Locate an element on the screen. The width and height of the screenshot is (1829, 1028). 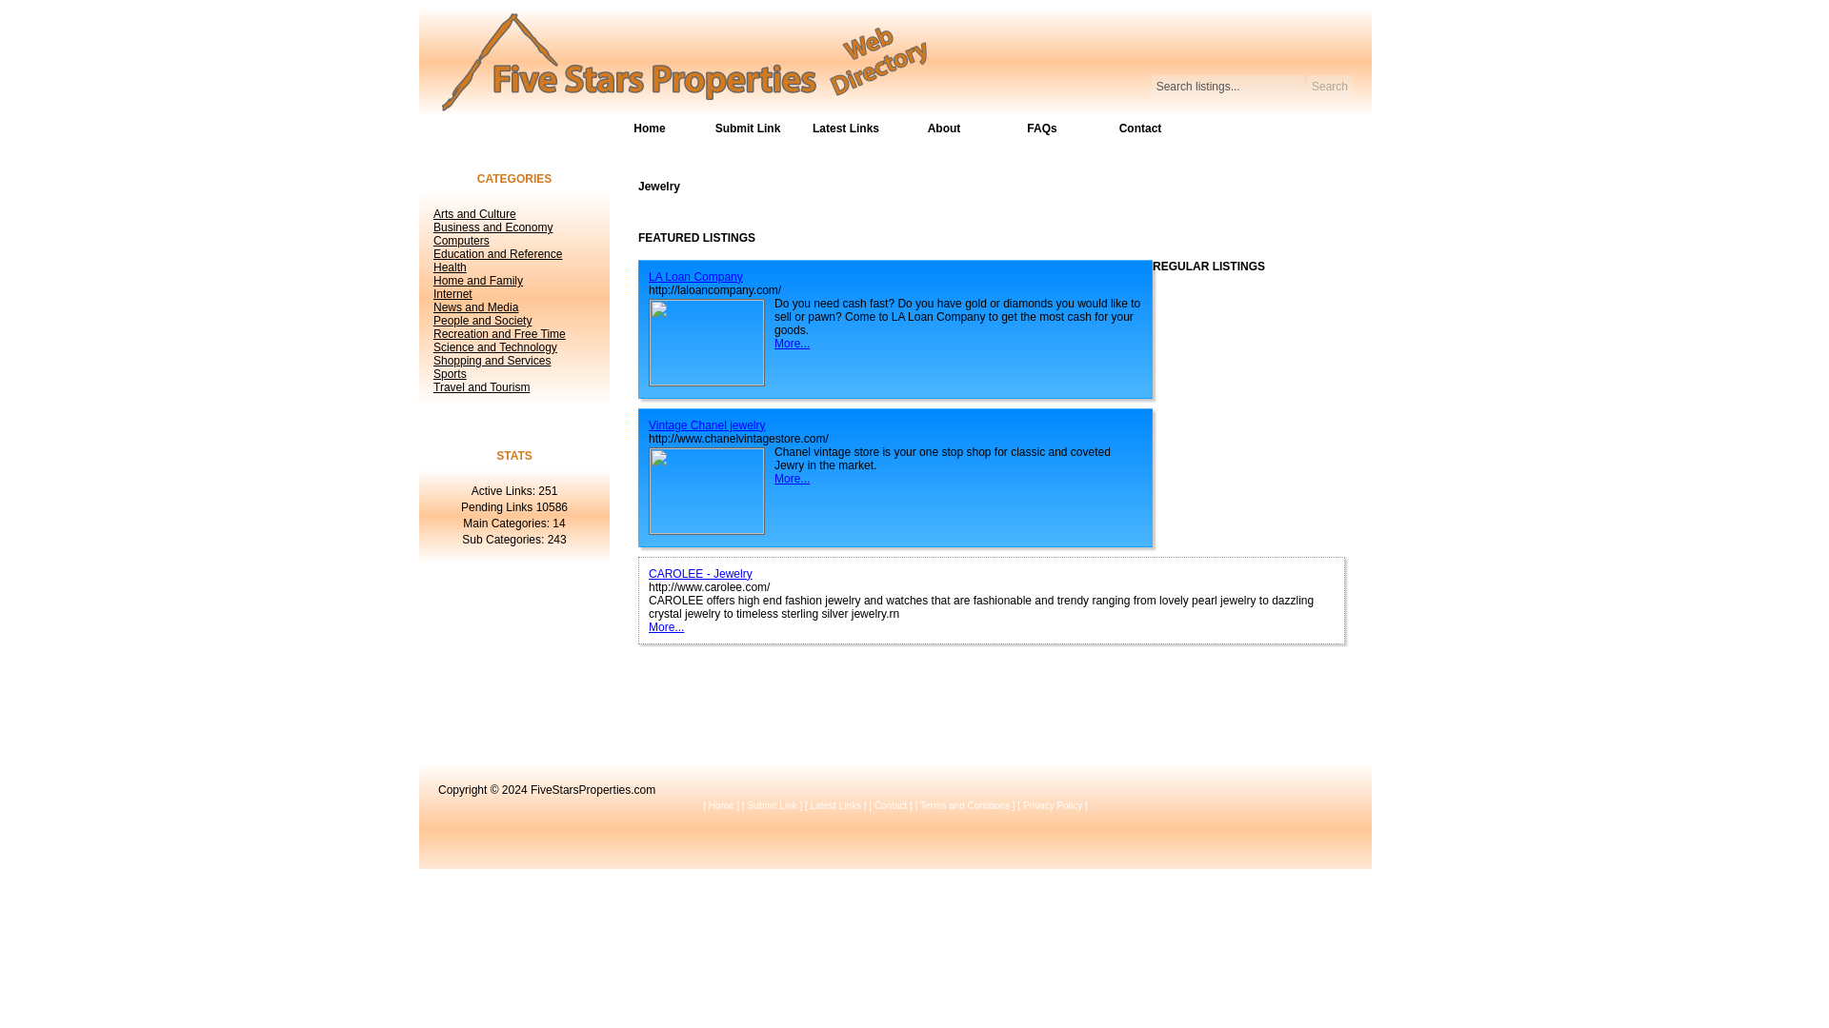
Shopping and Services is located at coordinates (492, 360).